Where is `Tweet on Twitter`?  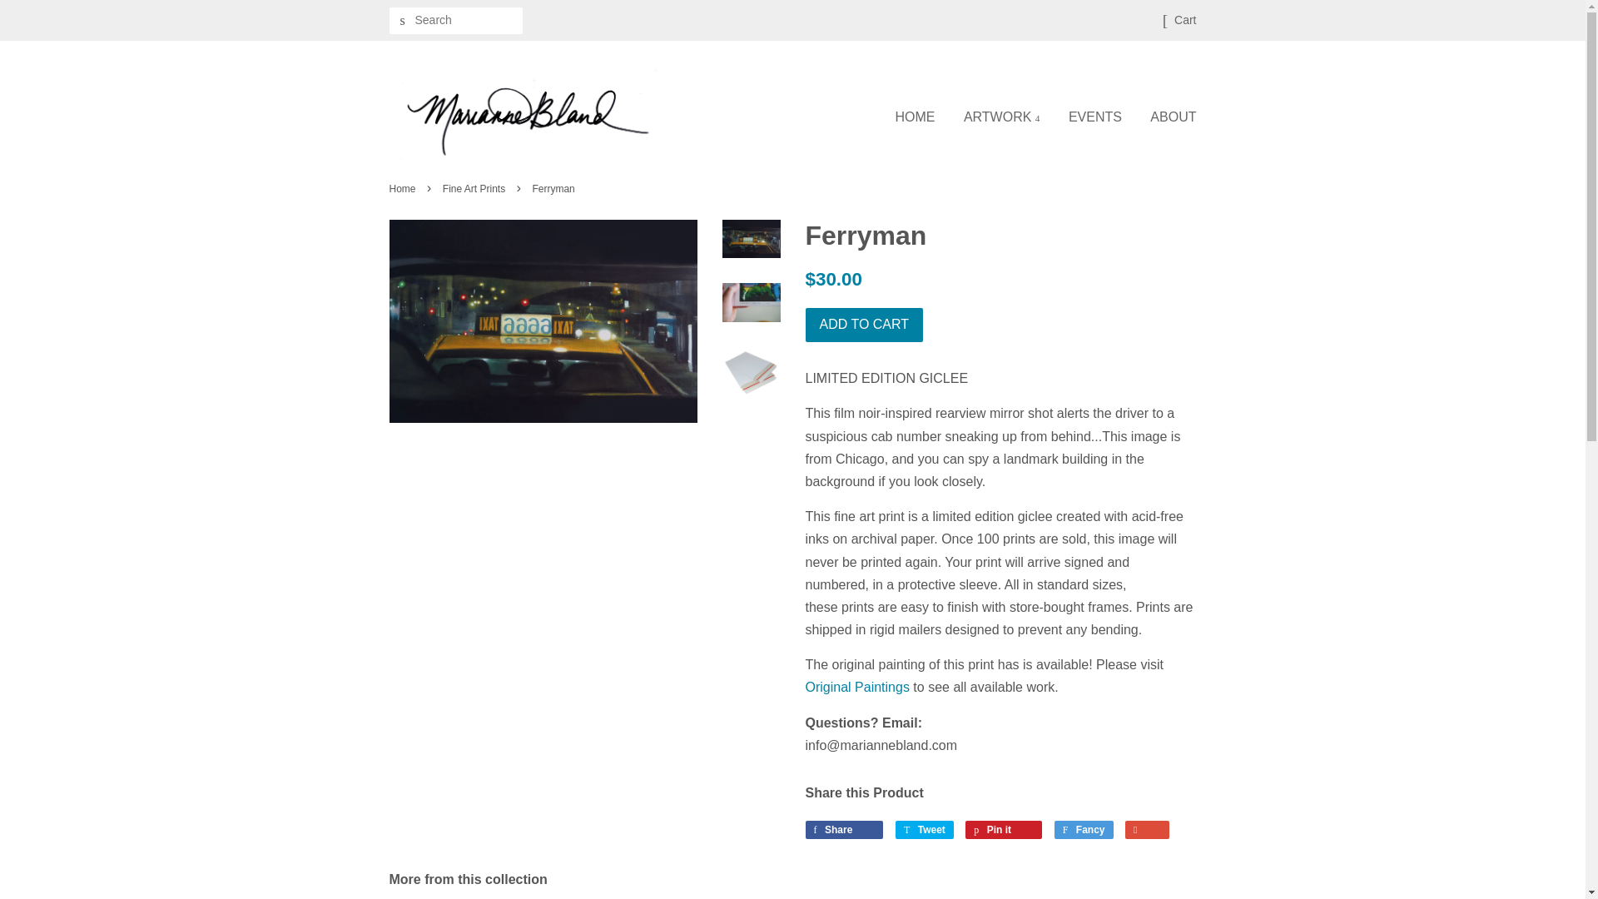
Tweet on Twitter is located at coordinates (864, 325).